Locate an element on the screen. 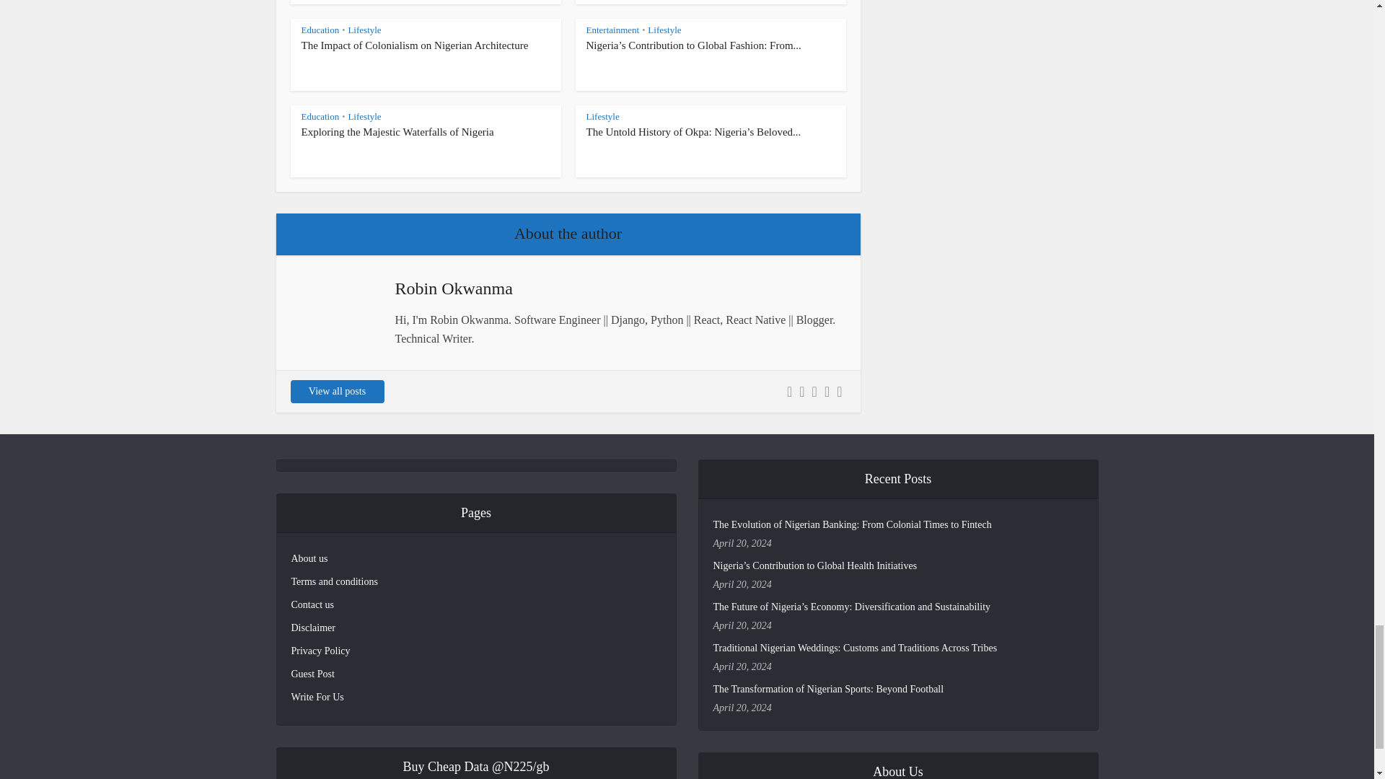  Exploring the Majestic Waterfalls of Nigeria is located at coordinates (398, 131).